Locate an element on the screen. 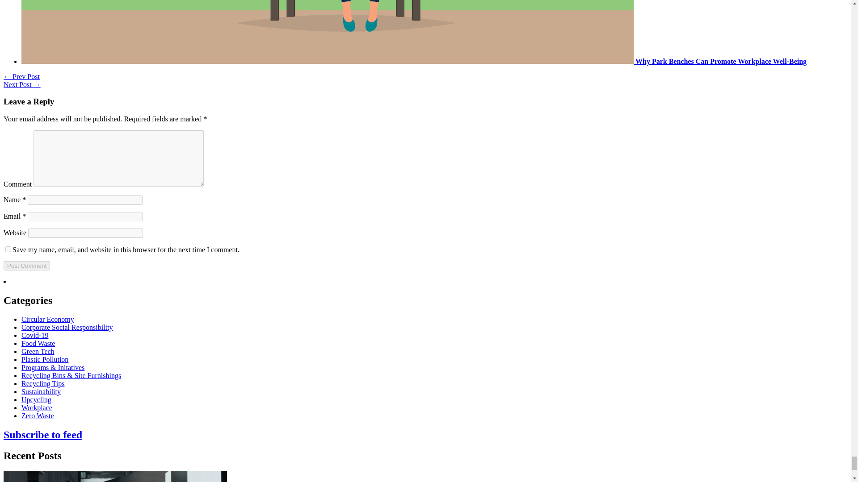  Post Comment is located at coordinates (26, 266).